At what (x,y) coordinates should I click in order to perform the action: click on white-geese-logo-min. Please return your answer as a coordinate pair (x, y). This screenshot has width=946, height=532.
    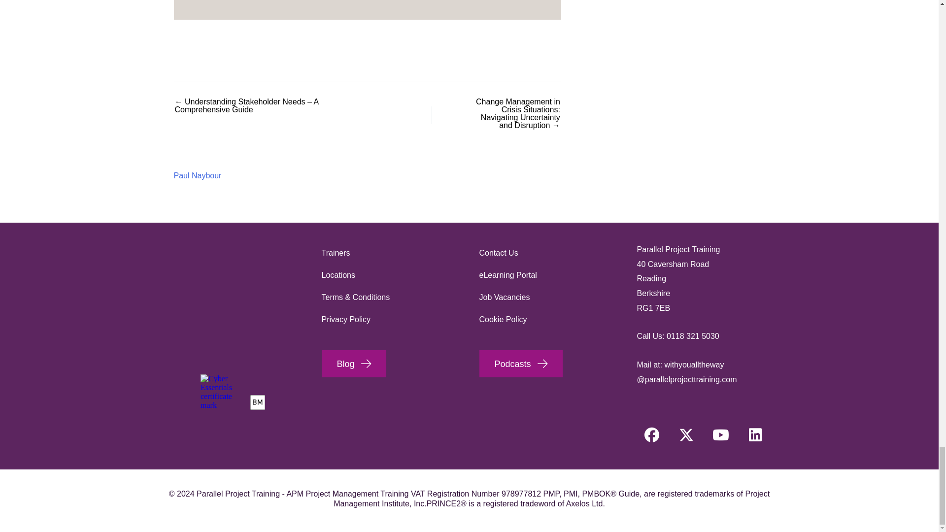
    Looking at the image, I should click on (233, 291).